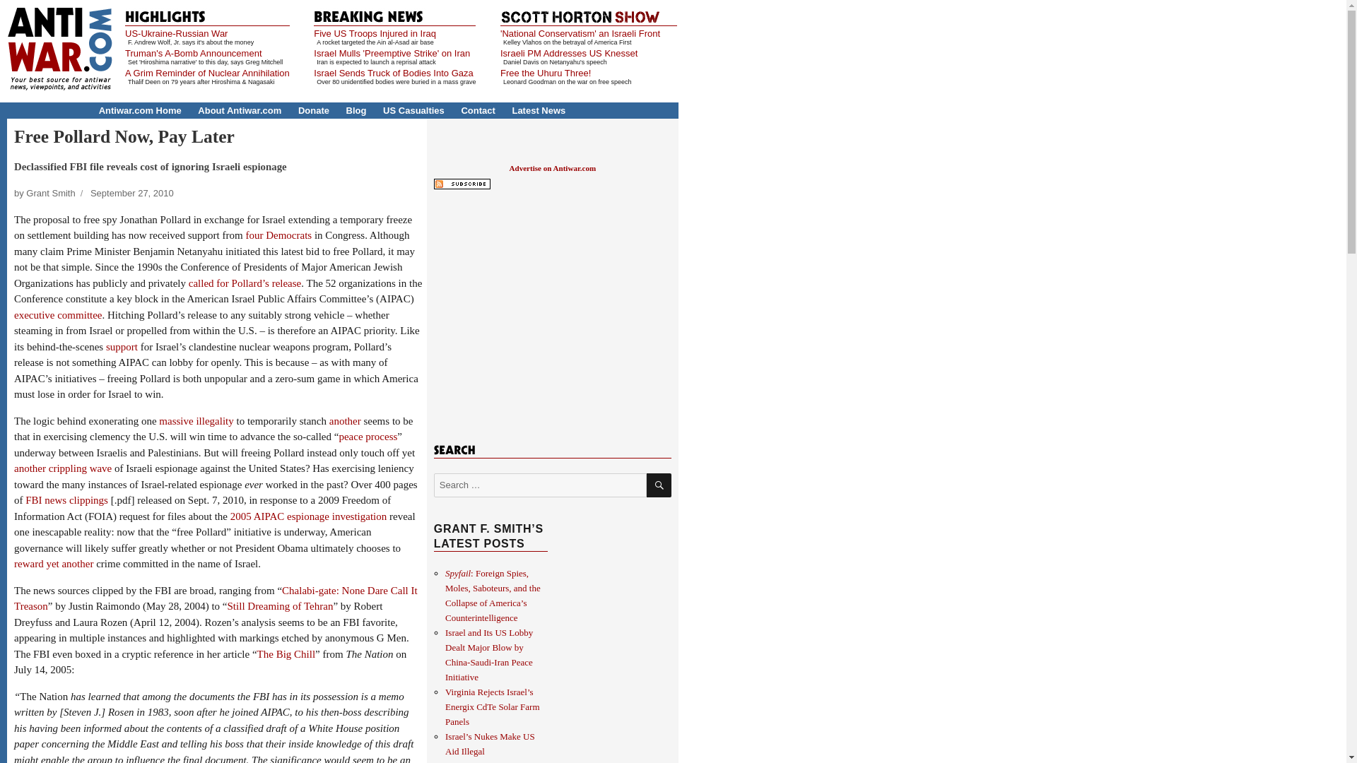  What do you see at coordinates (308, 516) in the screenshot?
I see `2005 AIPAC espionage investigation` at bounding box center [308, 516].